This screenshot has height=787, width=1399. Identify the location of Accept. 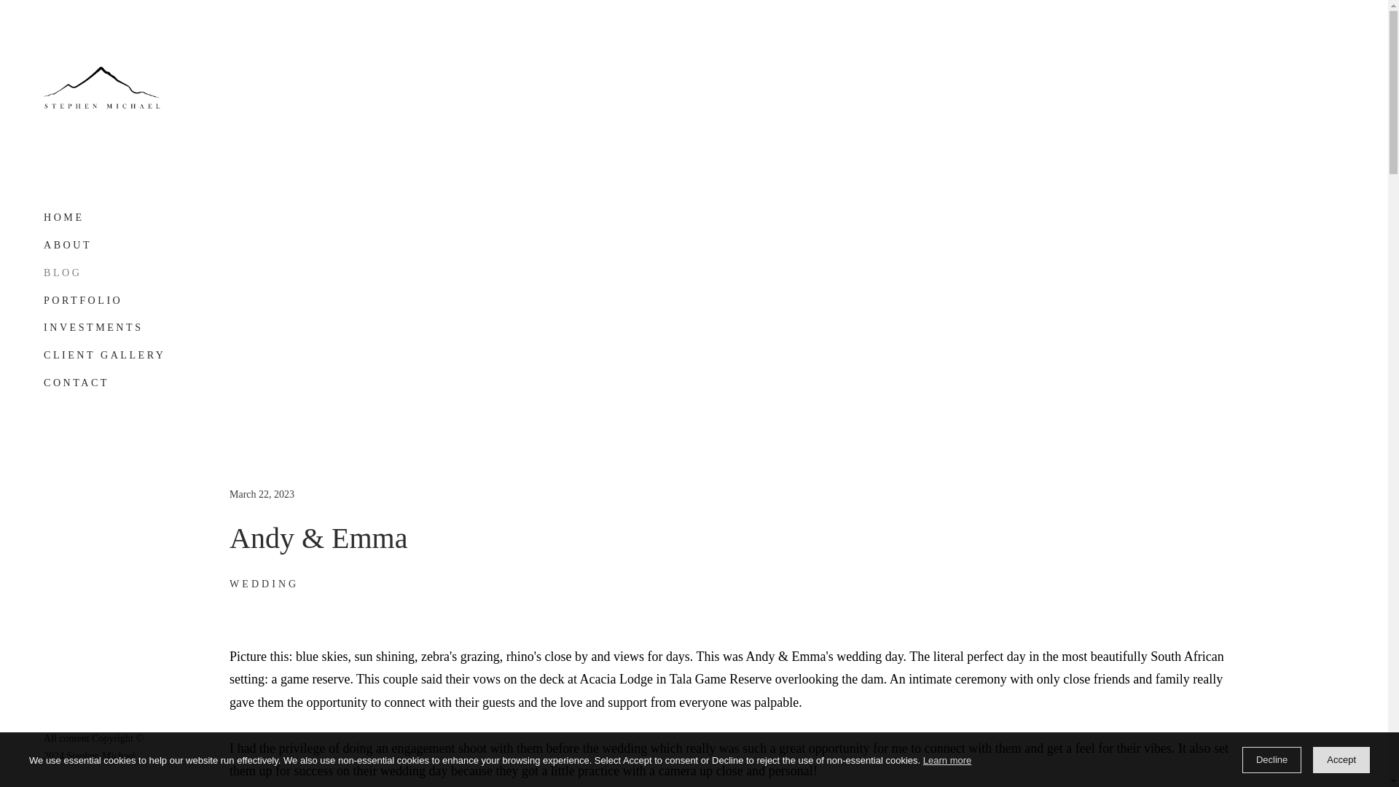
(1341, 759).